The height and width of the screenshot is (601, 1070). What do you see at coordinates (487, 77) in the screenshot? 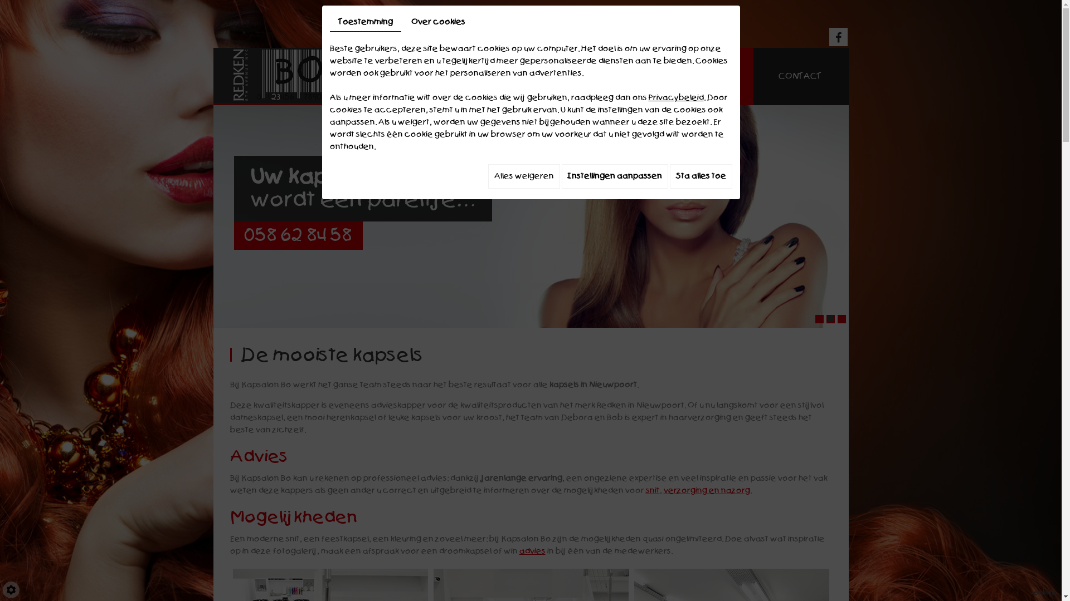
I see `KAPSALON` at bounding box center [487, 77].